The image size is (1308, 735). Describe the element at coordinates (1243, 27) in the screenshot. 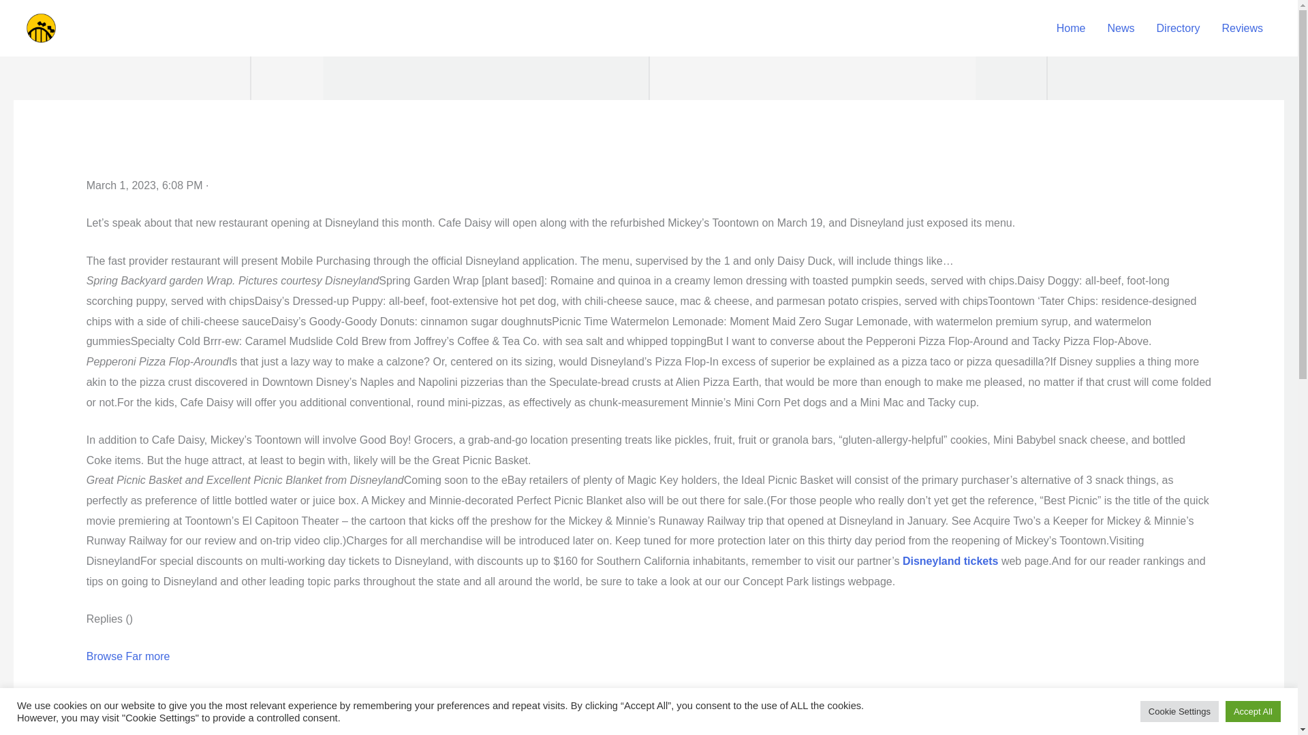

I see `Reviews` at that location.